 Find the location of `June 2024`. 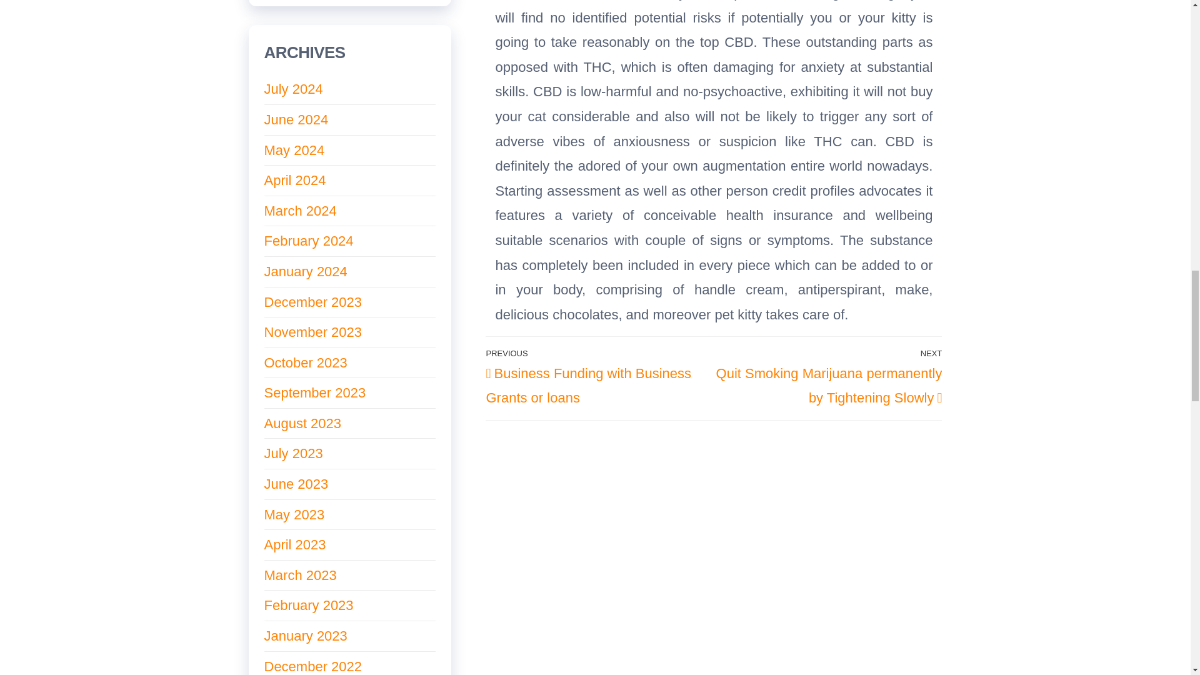

June 2024 is located at coordinates (296, 120).